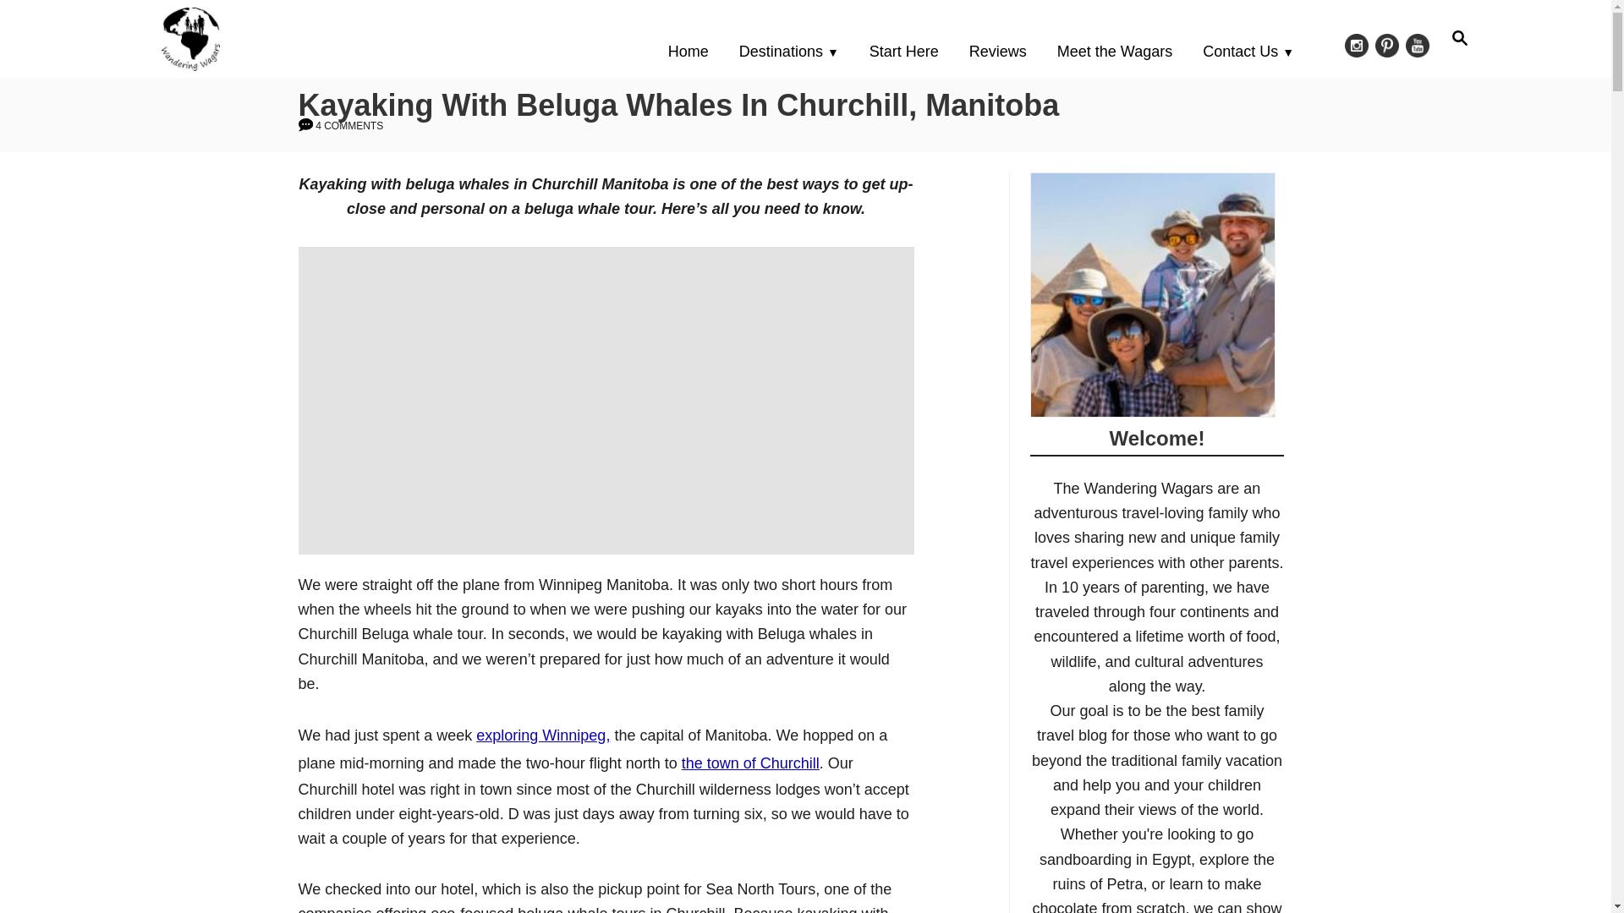  Describe the element at coordinates (318, 38) in the screenshot. I see `Adventure Family Travel - Wandering Wagars` at that location.